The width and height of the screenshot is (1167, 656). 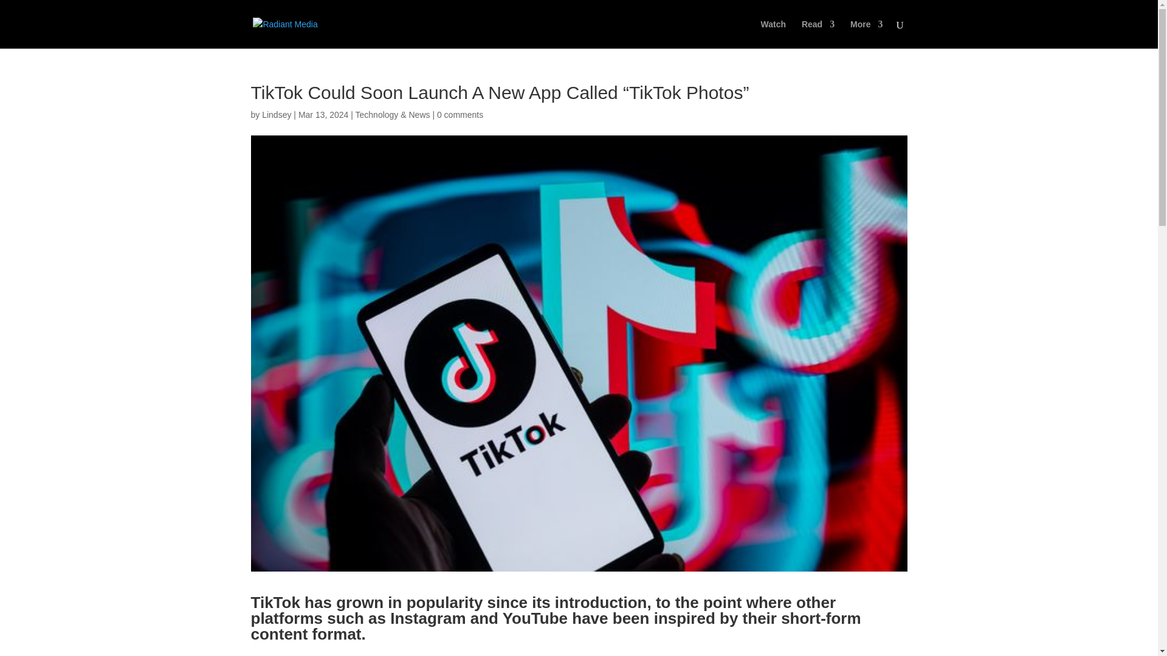 What do you see at coordinates (460, 114) in the screenshot?
I see `0 comments` at bounding box center [460, 114].